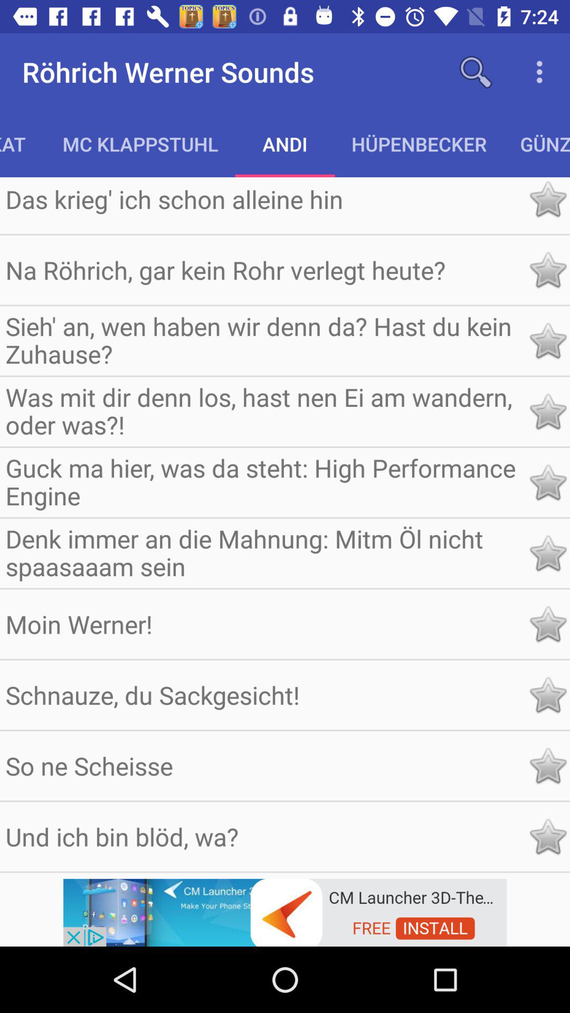 The image size is (570, 1013). Describe the element at coordinates (548, 270) in the screenshot. I see `add to favorites` at that location.